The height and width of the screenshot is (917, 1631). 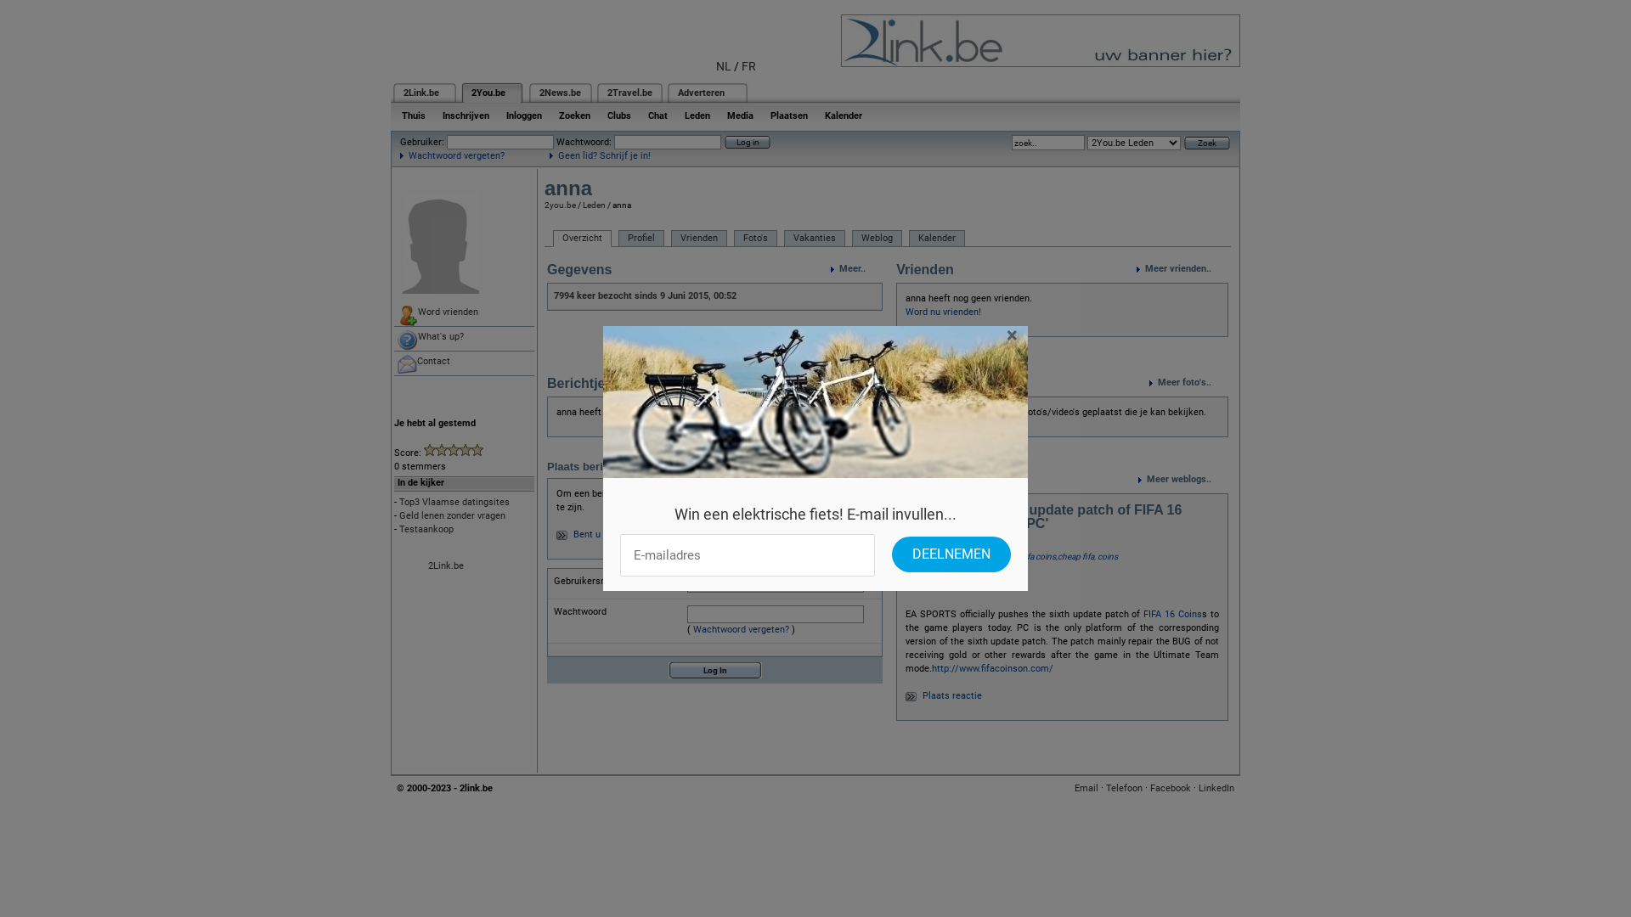 What do you see at coordinates (524, 115) in the screenshot?
I see `Inloggen` at bounding box center [524, 115].